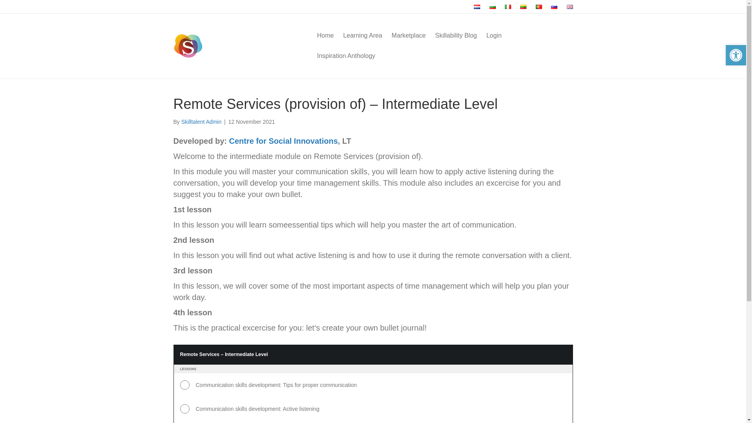  Describe the element at coordinates (363, 35) in the screenshot. I see `Learning Area` at that location.